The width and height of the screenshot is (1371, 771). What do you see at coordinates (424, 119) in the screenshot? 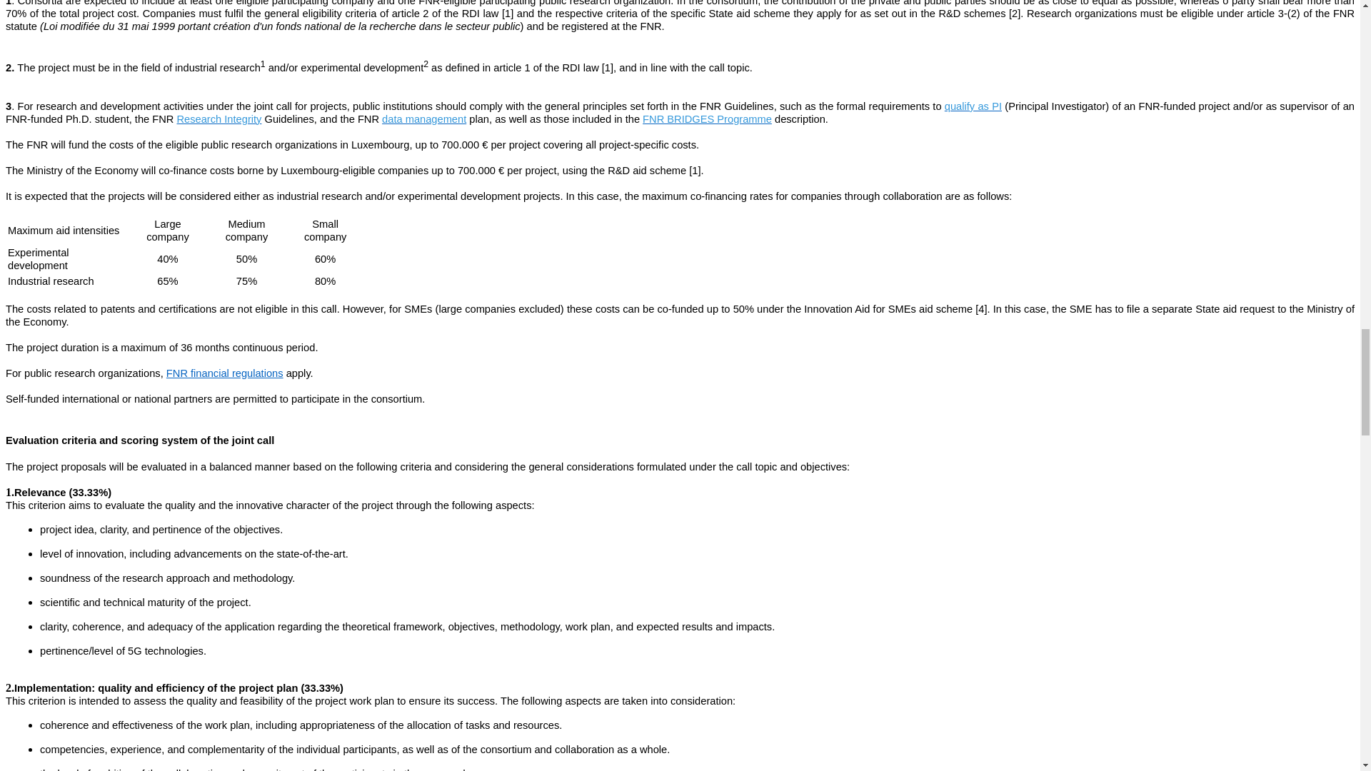
I see `data management` at bounding box center [424, 119].